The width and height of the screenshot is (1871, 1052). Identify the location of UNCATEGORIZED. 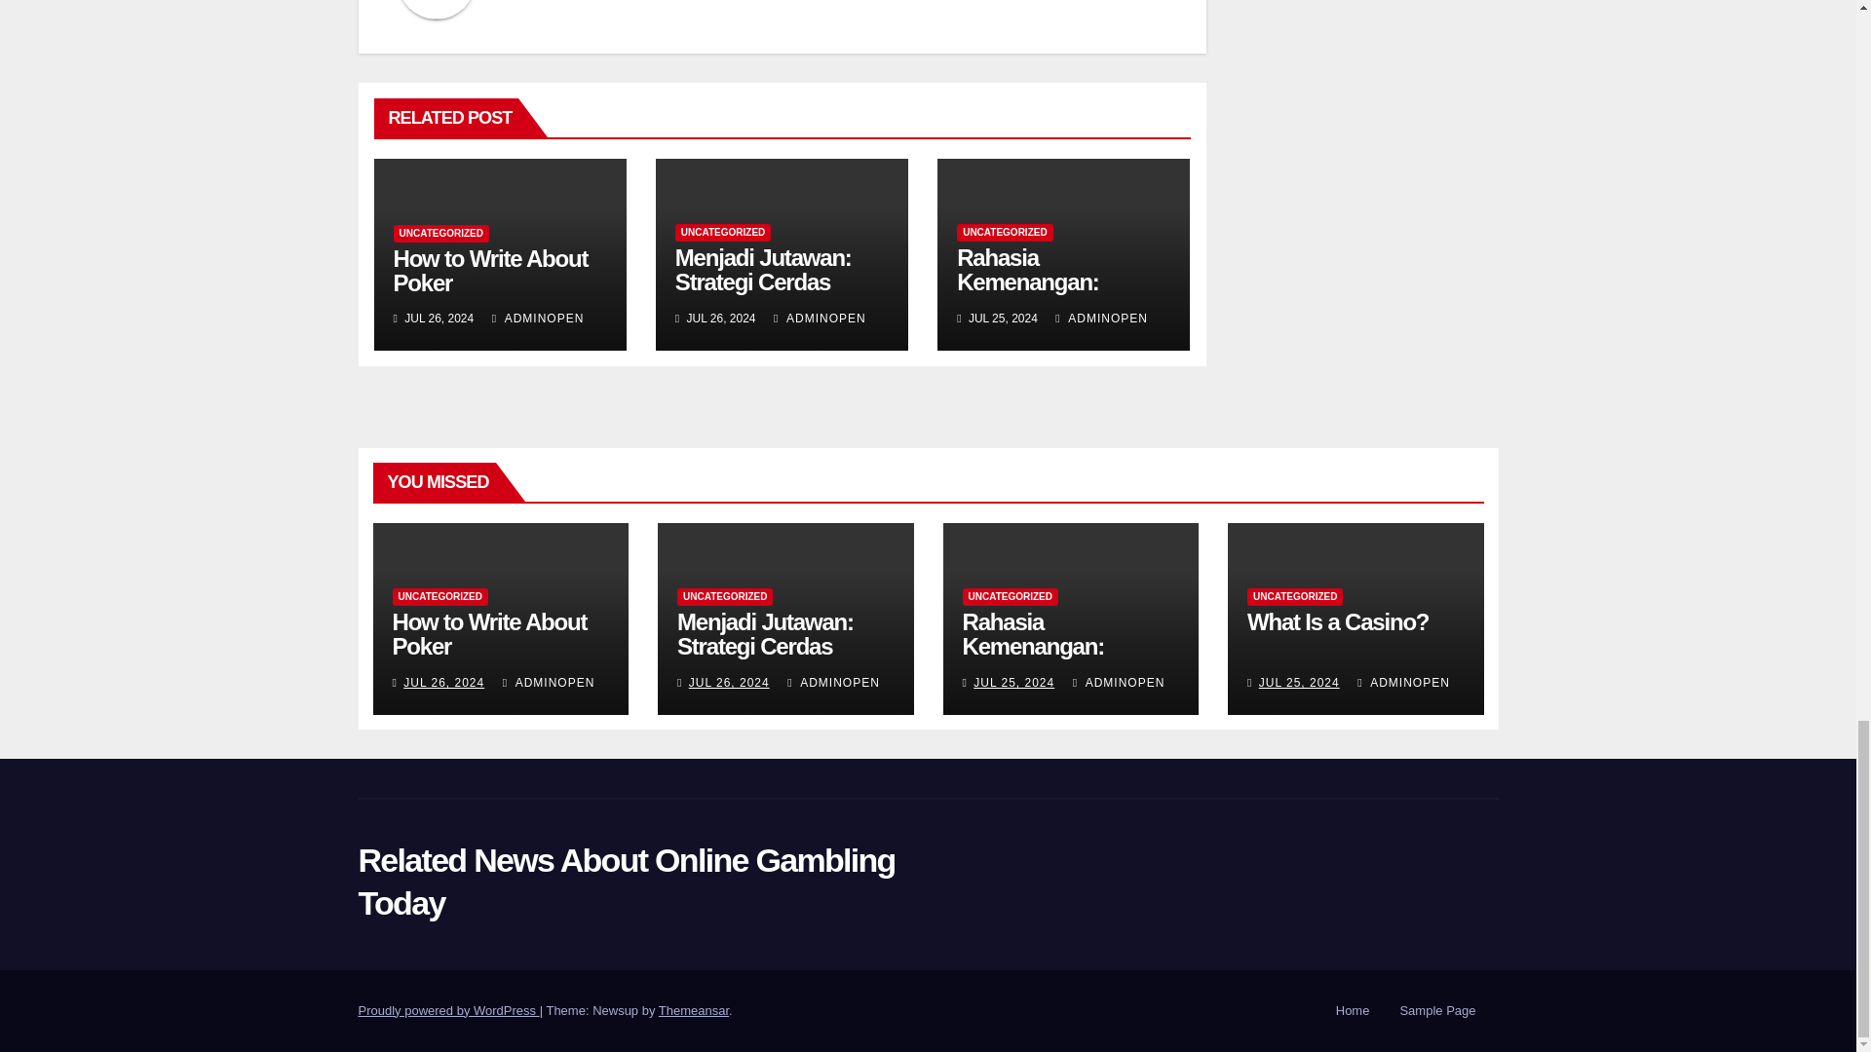
(723, 233).